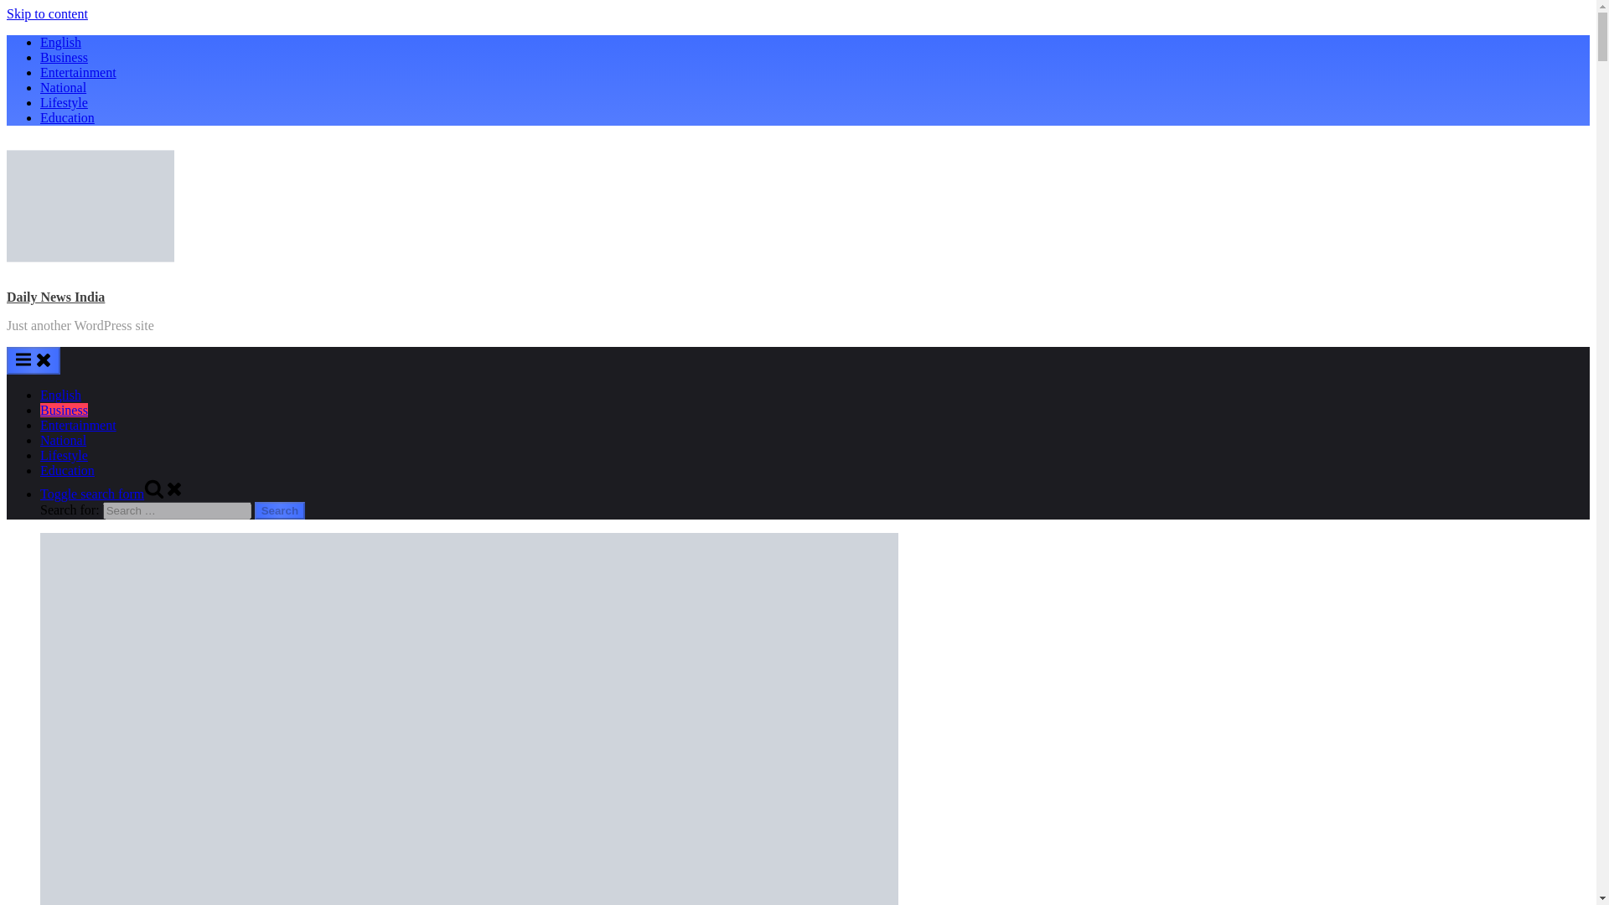 Image resolution: width=1609 pixels, height=905 pixels. What do you see at coordinates (78, 425) in the screenshot?
I see `Entertainment` at bounding box center [78, 425].